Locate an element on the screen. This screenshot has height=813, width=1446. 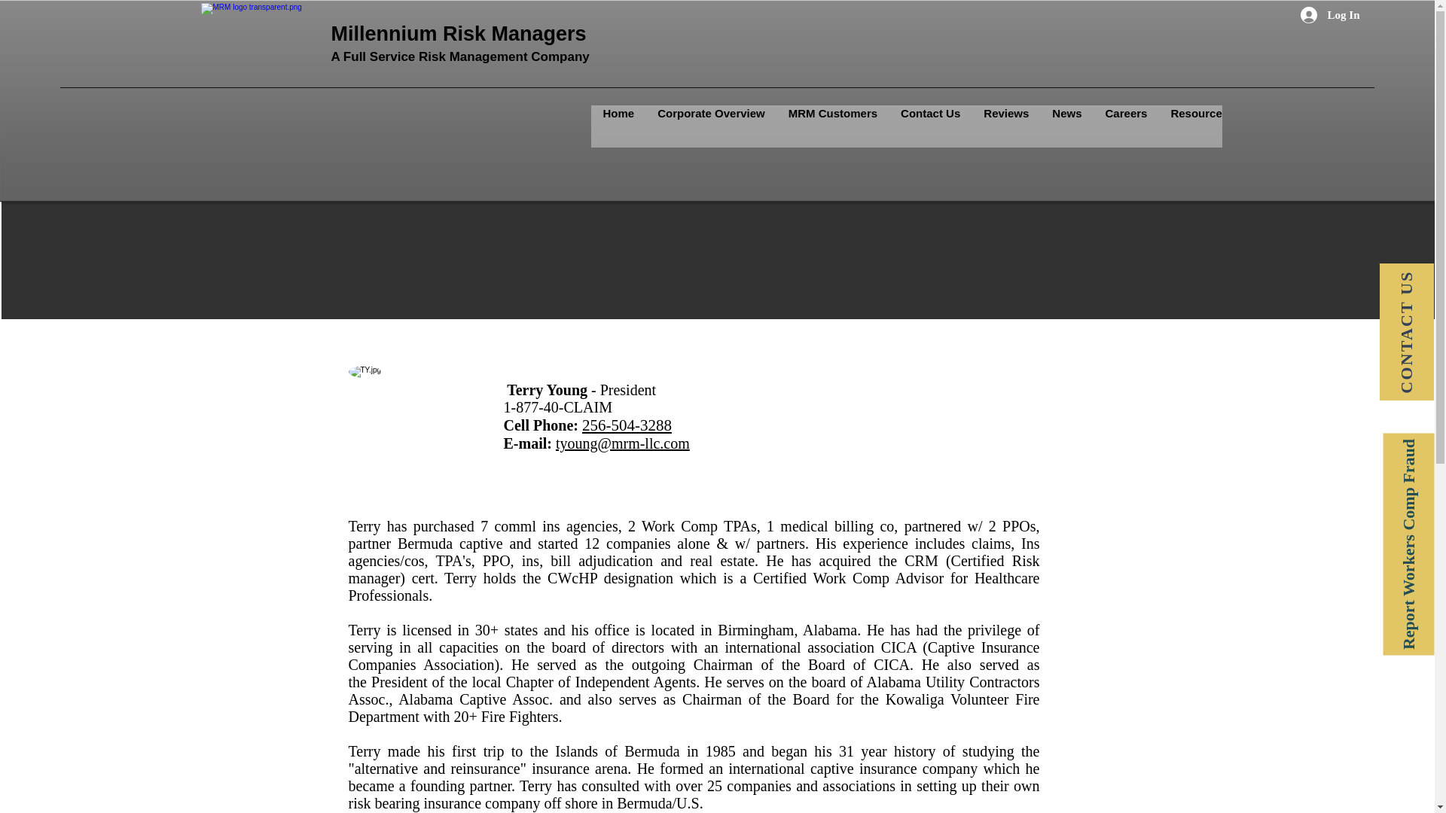
Reviews is located at coordinates (1005, 126).